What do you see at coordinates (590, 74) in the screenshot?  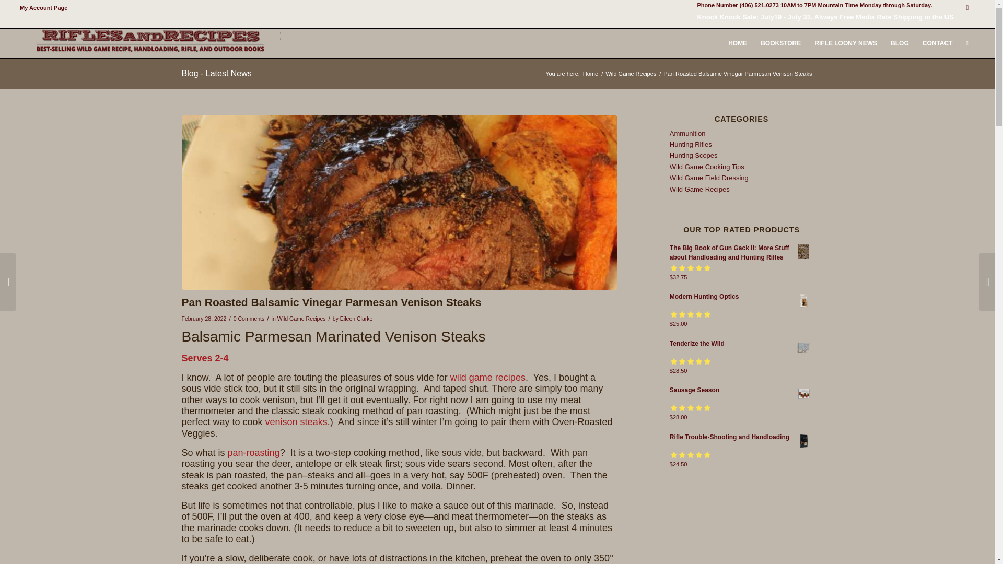 I see `Home` at bounding box center [590, 74].